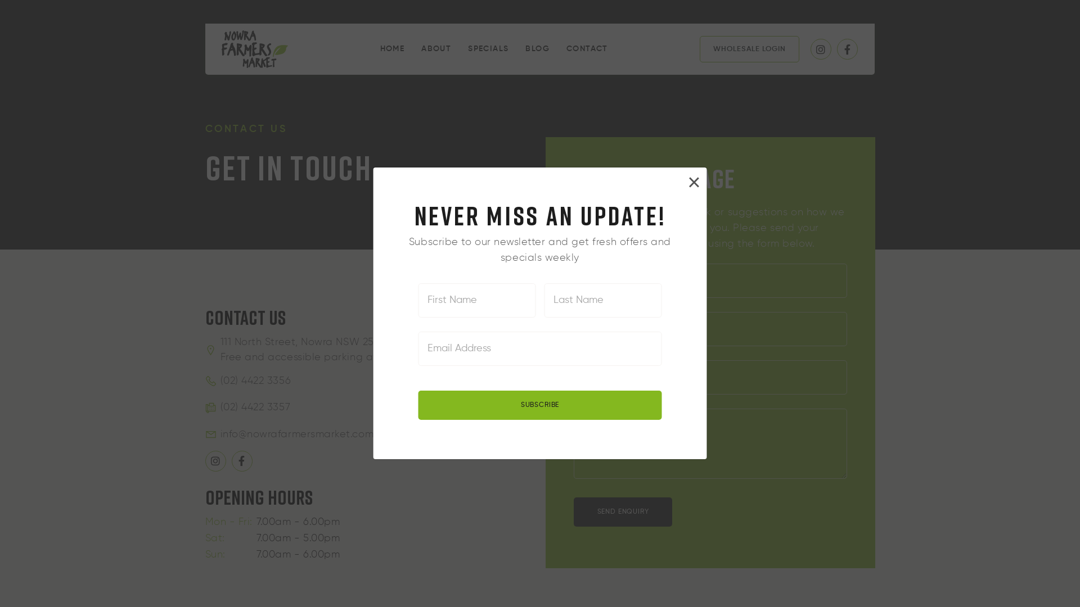  I want to click on HOME, so click(393, 49).